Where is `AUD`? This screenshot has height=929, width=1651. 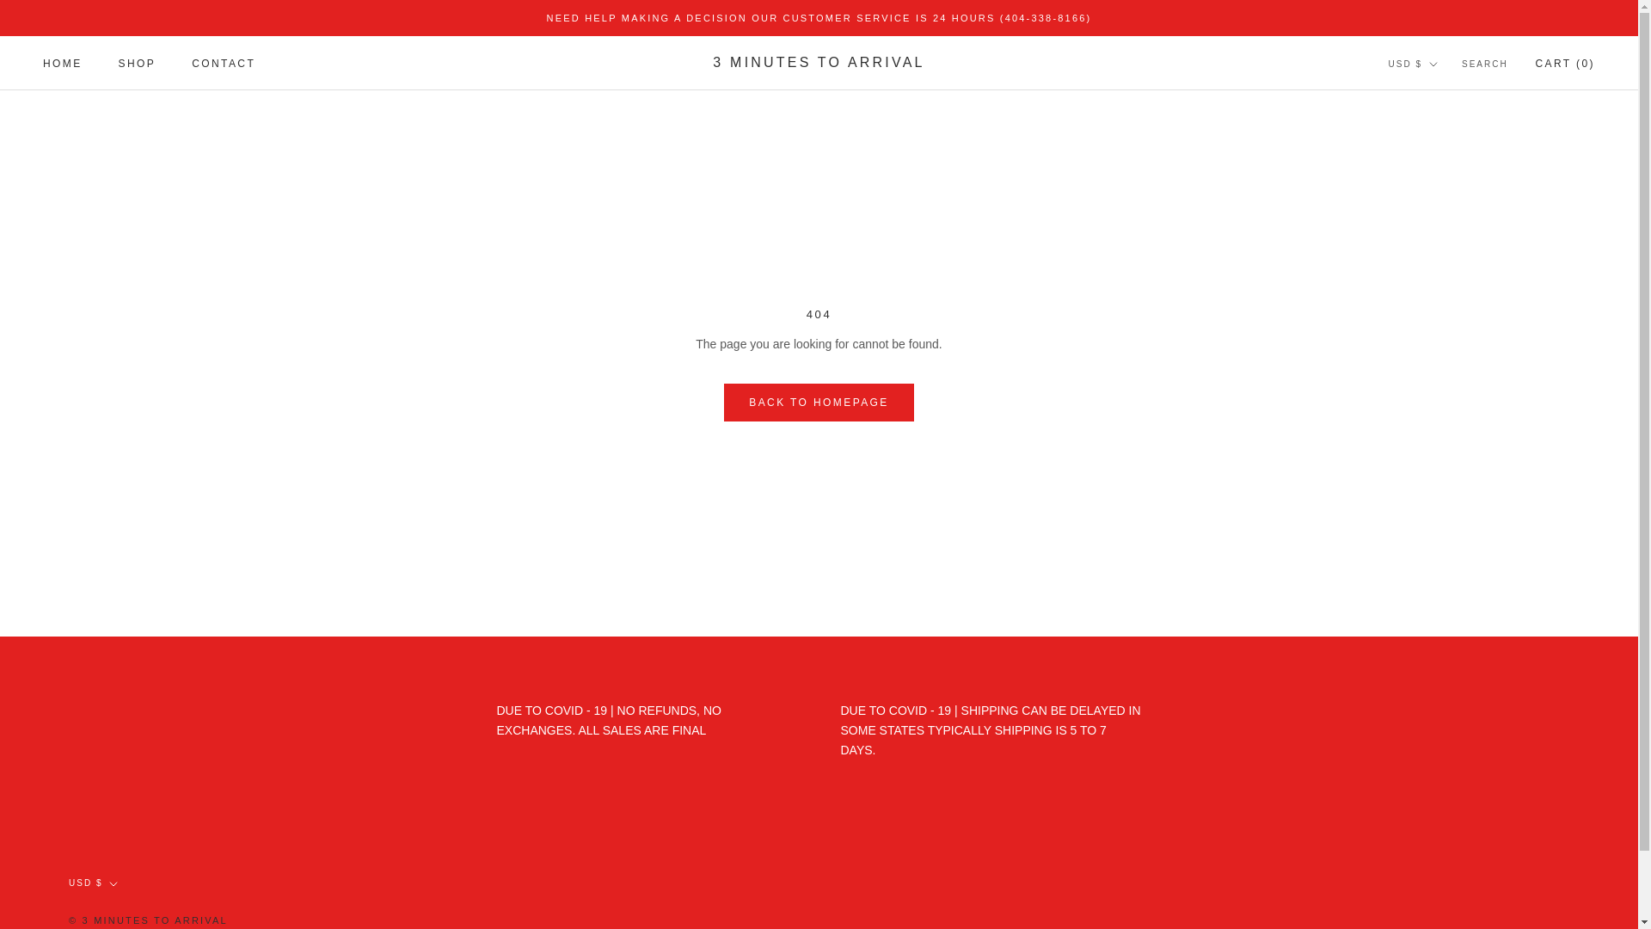
AUD is located at coordinates (1443, 215).